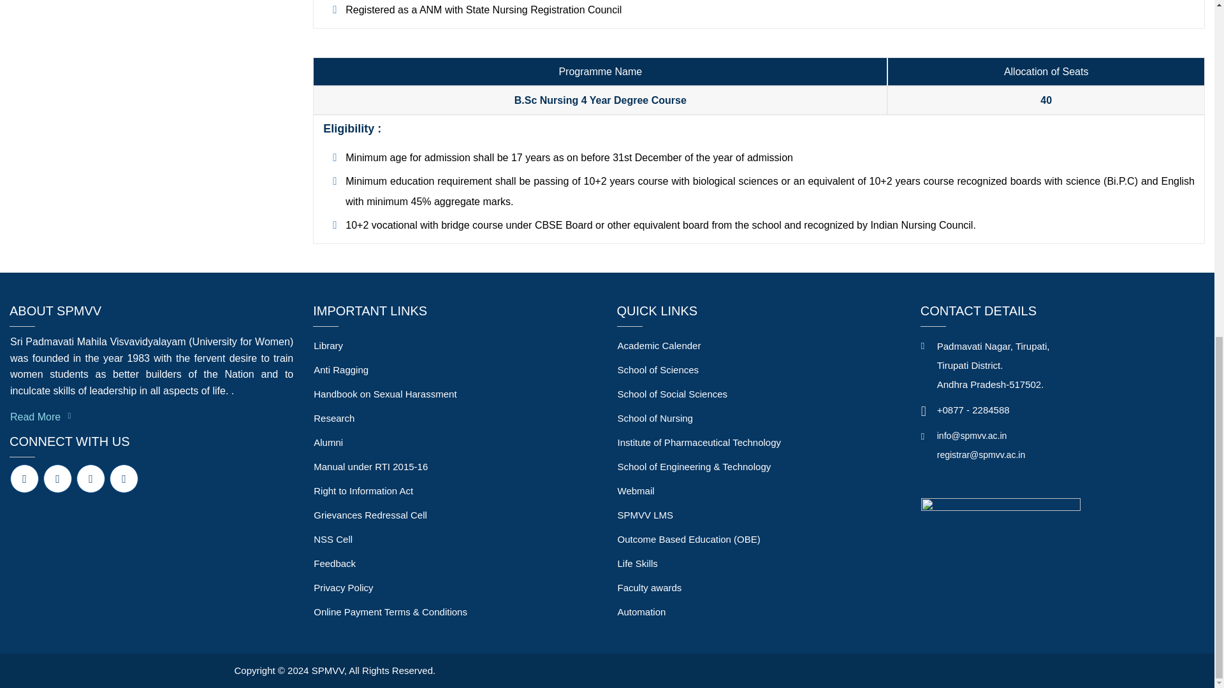  Describe the element at coordinates (124, 479) in the screenshot. I see `instragram` at that location.